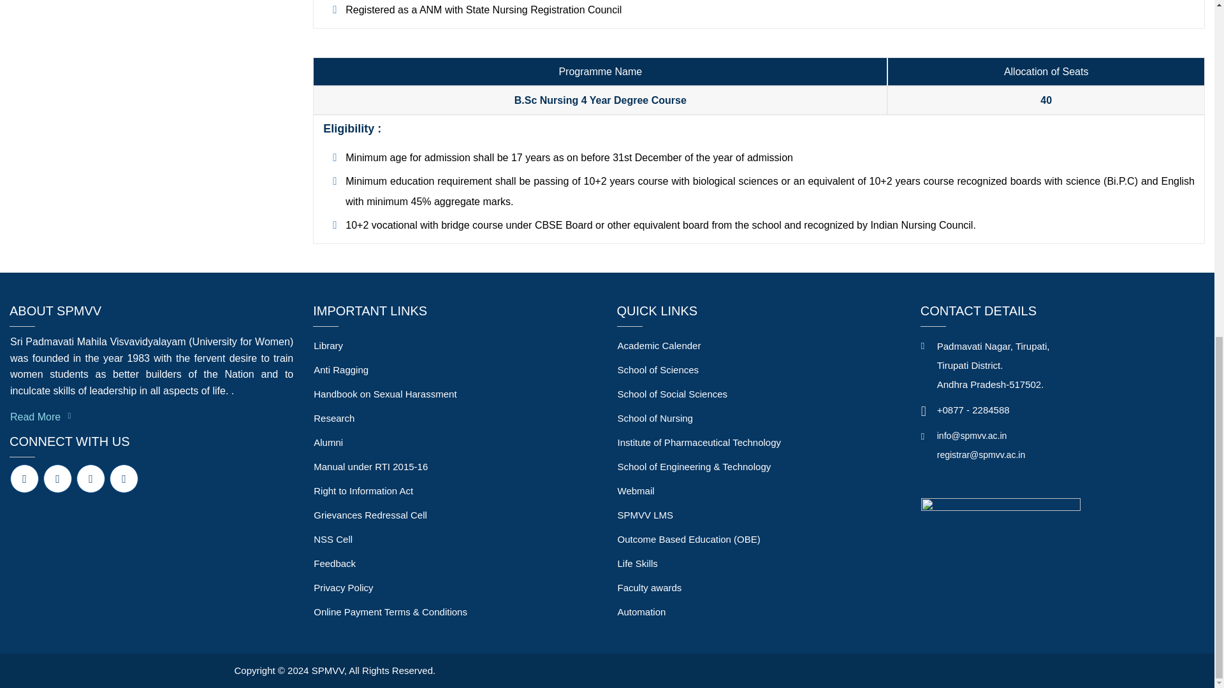  Describe the element at coordinates (124, 479) in the screenshot. I see `instragram` at that location.